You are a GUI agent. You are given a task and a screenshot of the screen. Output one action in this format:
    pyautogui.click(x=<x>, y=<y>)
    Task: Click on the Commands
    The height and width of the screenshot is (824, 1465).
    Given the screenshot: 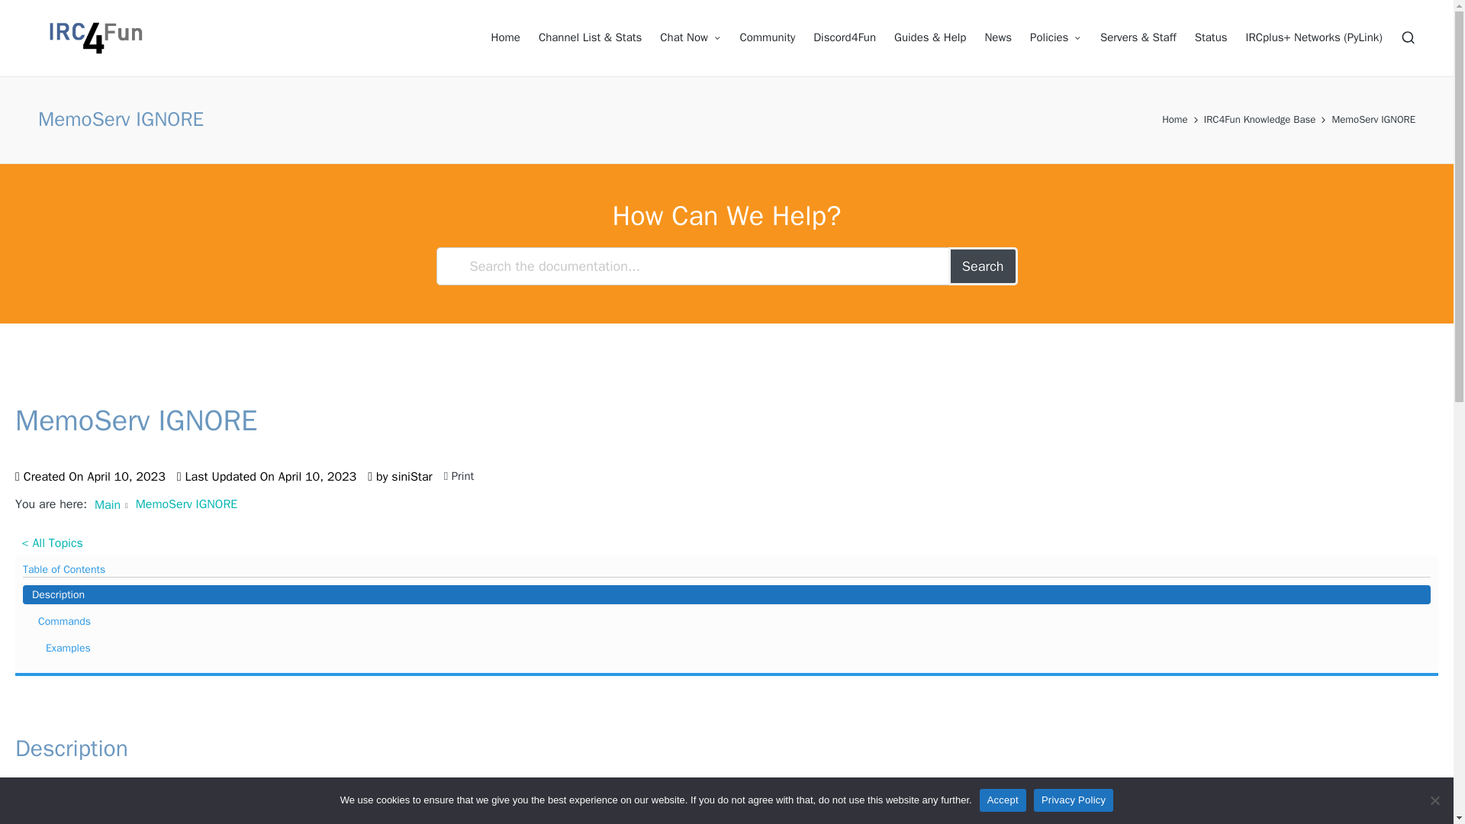 What is the action you would take?
    pyautogui.click(x=726, y=621)
    